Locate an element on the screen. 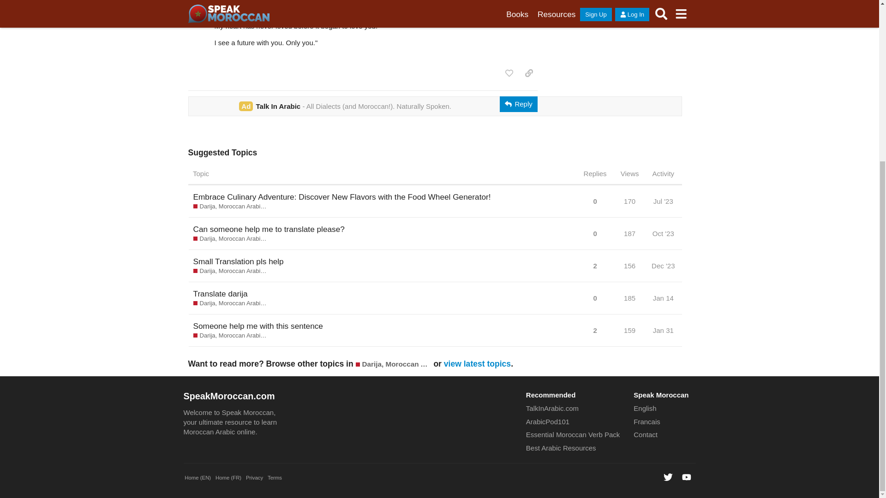 Image resolution: width=886 pixels, height=498 pixels. Dec '23 is located at coordinates (663, 266).